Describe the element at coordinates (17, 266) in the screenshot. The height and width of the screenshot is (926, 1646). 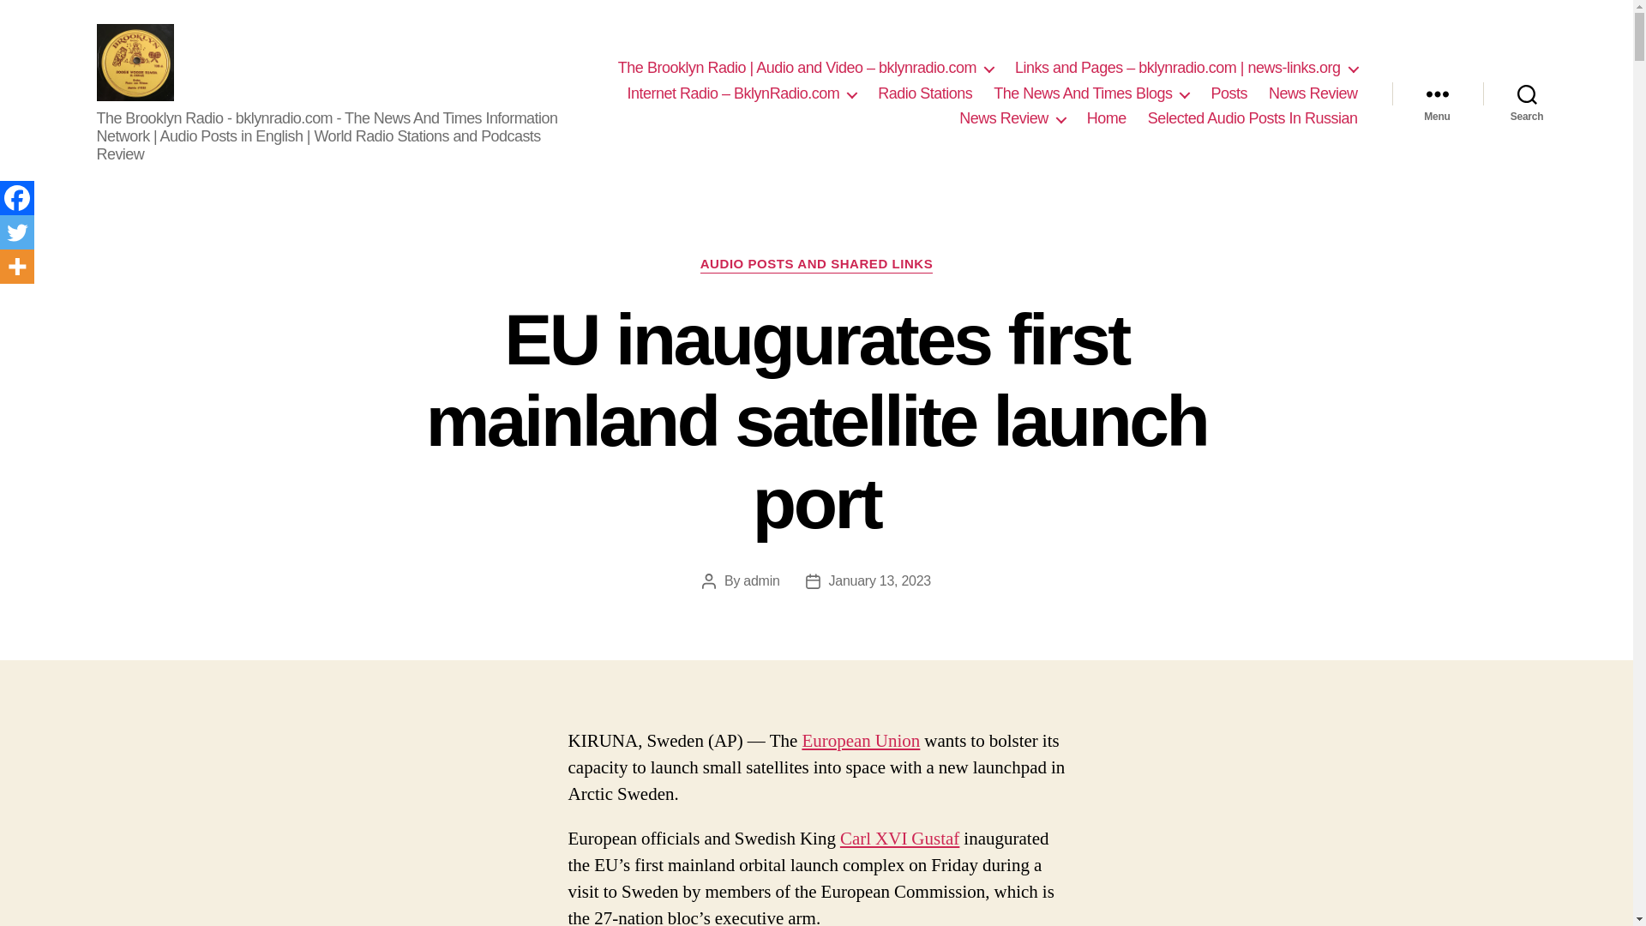
I see `More` at that location.